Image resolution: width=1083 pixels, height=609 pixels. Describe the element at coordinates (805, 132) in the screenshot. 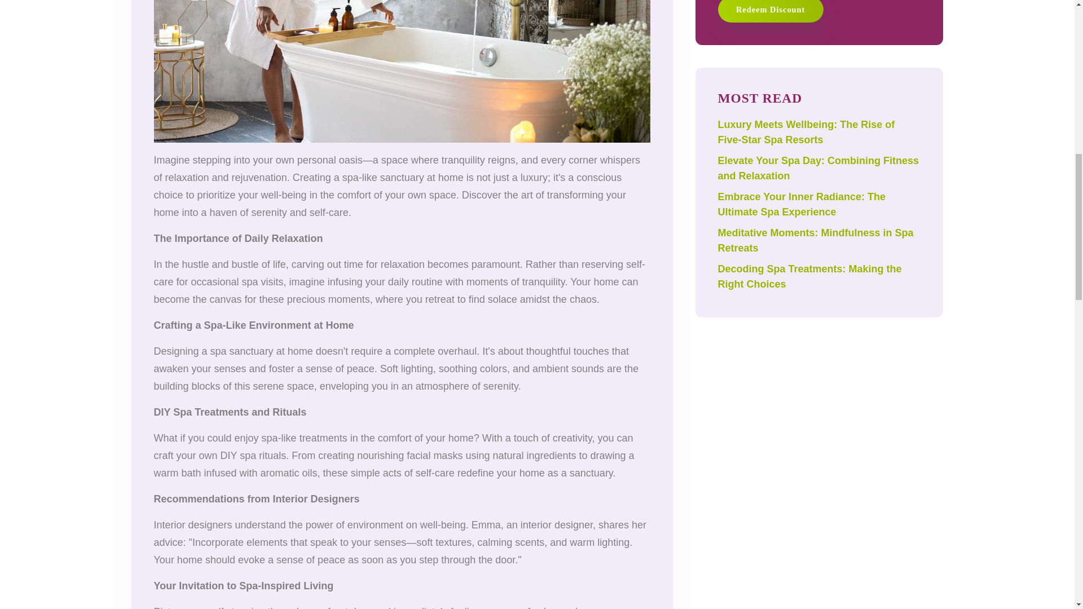

I see `Luxury Meets Wellbeing: The Rise of Five-Star Spa Resorts` at that location.